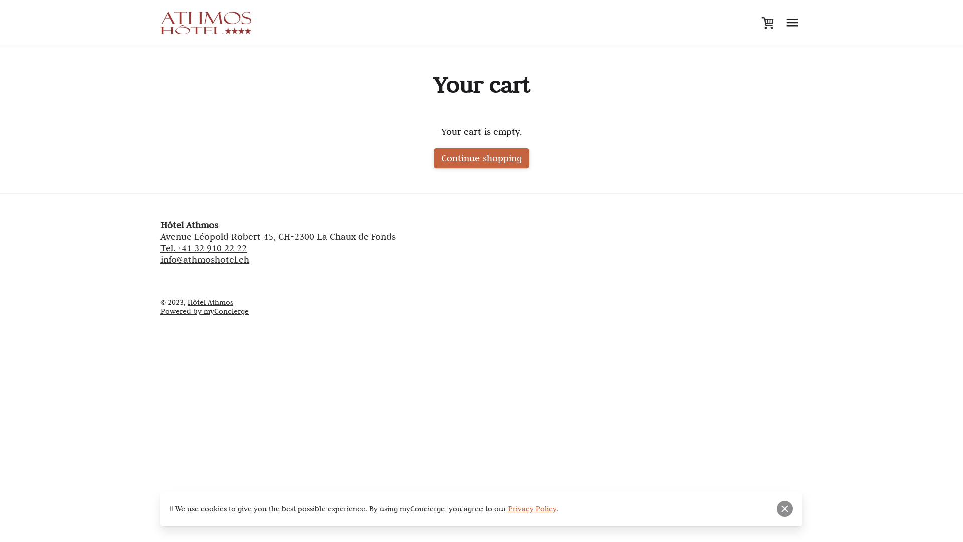 The height and width of the screenshot is (542, 963). What do you see at coordinates (532, 509) in the screenshot?
I see `Privacy Policy` at bounding box center [532, 509].